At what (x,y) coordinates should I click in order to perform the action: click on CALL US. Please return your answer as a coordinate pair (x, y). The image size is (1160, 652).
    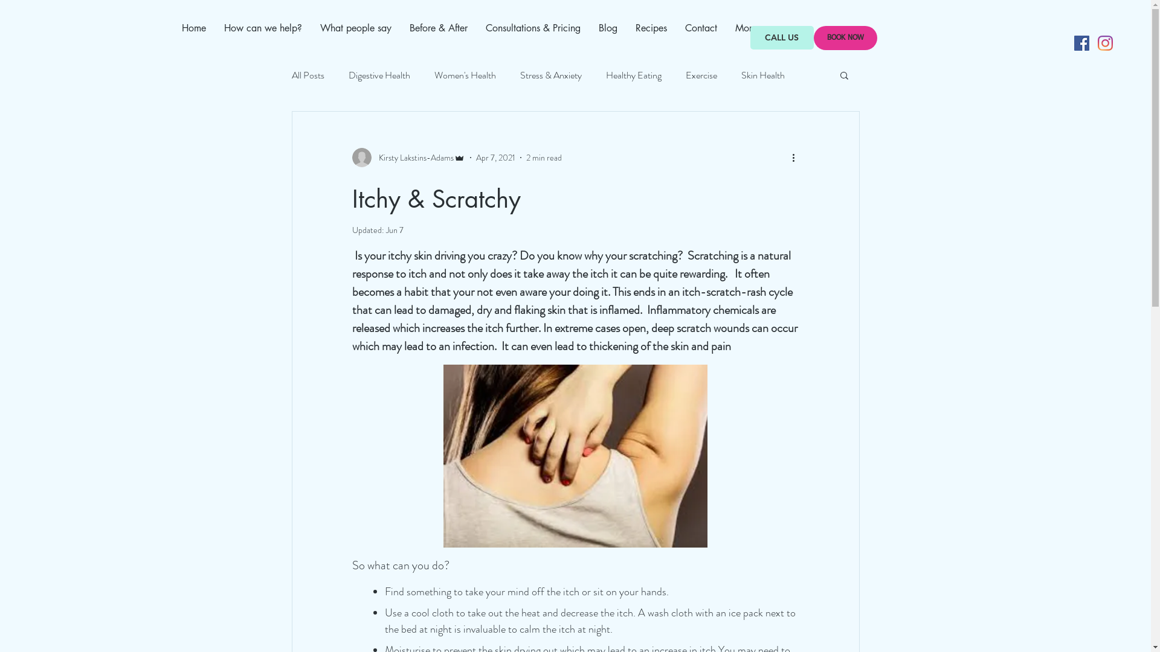
    Looking at the image, I should click on (782, 37).